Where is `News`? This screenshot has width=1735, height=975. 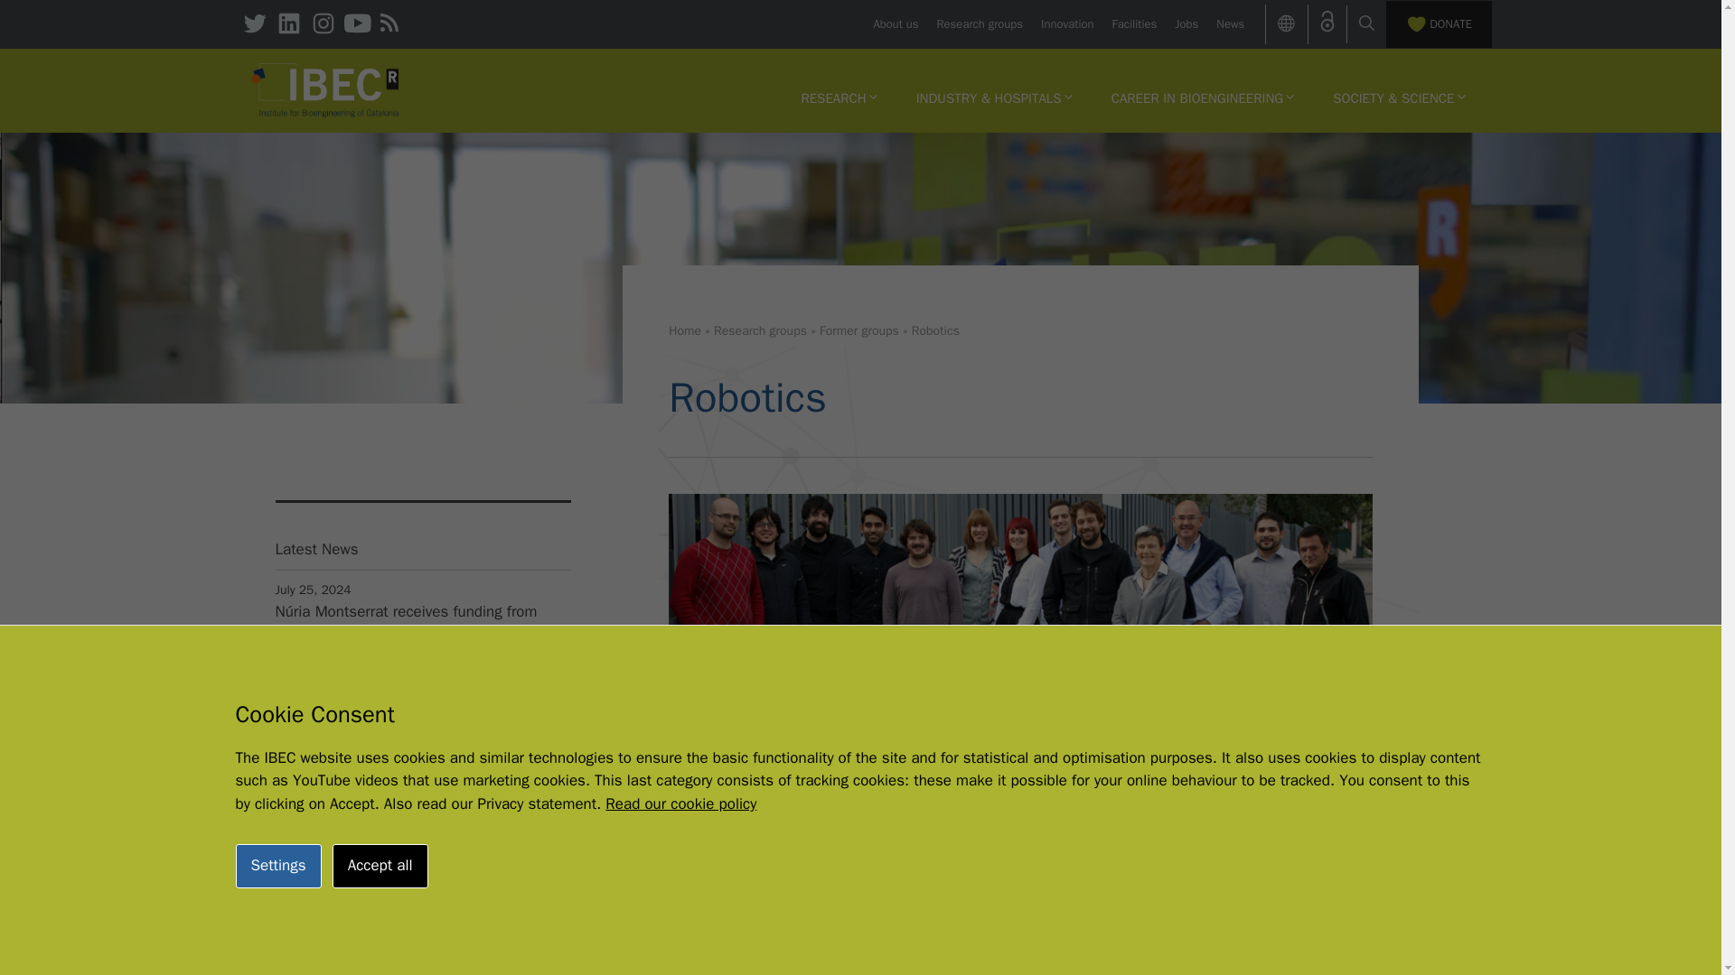
News is located at coordinates (1229, 23).